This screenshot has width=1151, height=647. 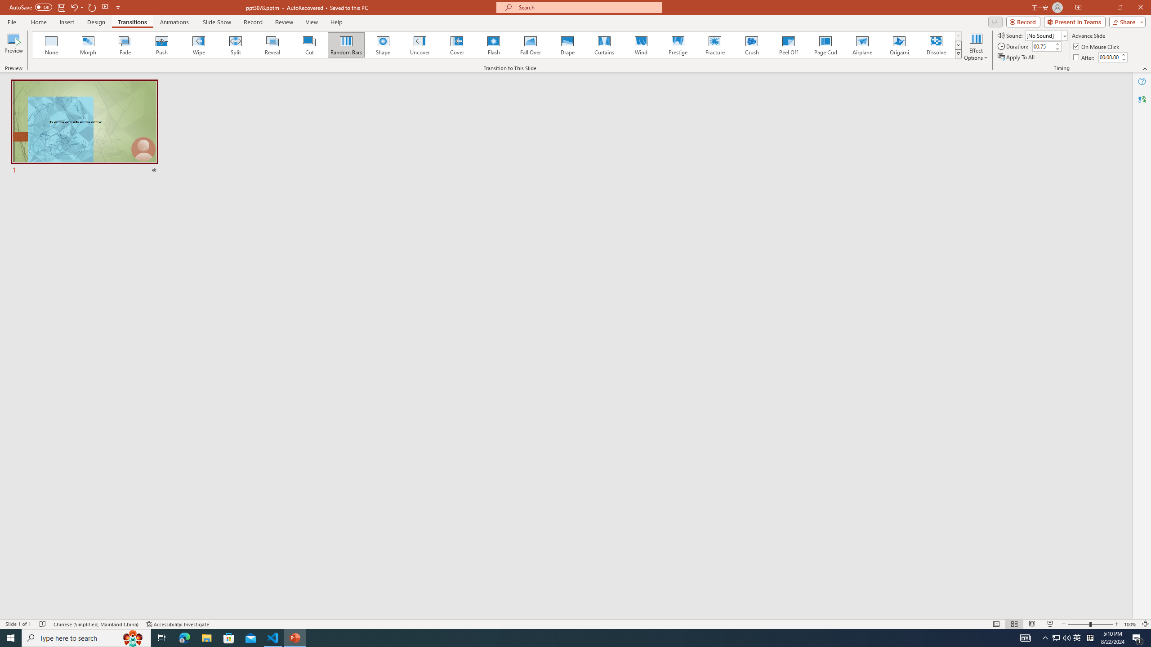 What do you see at coordinates (162, 45) in the screenshot?
I see `Push` at bounding box center [162, 45].